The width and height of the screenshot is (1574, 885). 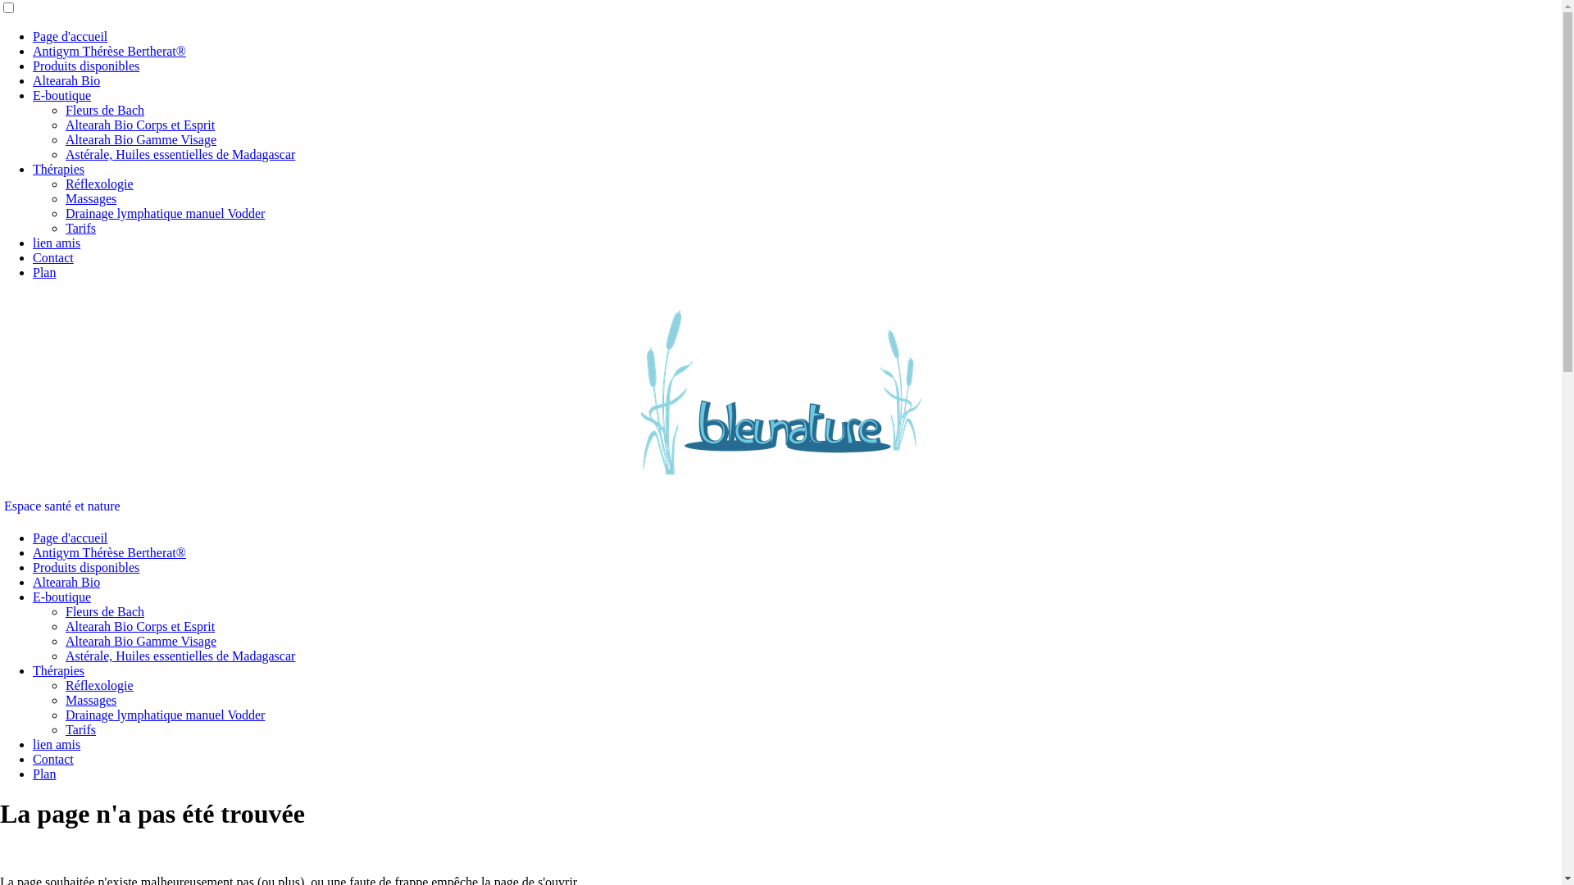 I want to click on Altearah Bio Corps et Esprit, so click(x=140, y=125).